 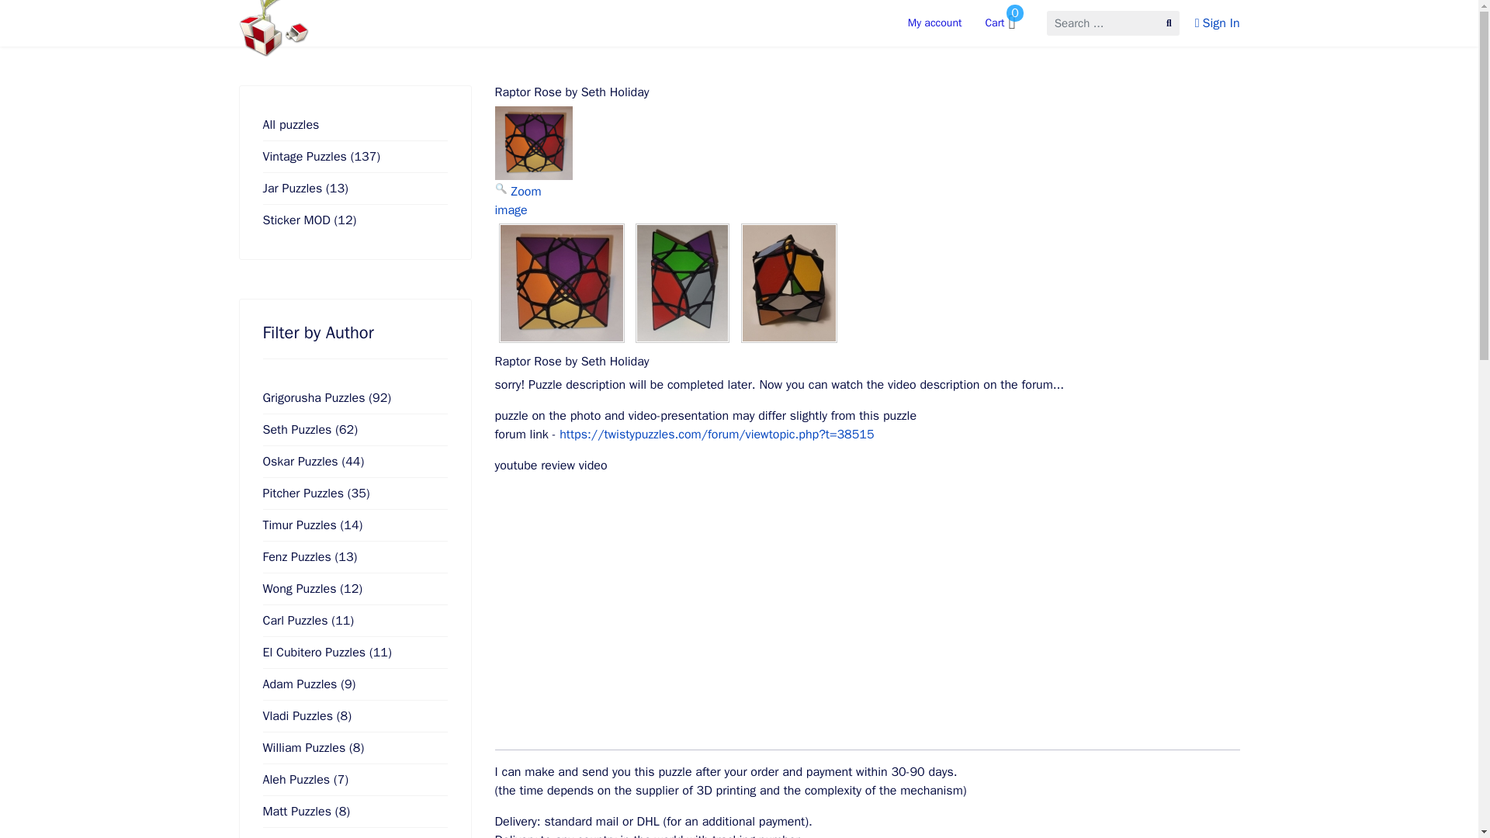 I want to click on All puzzles, so click(x=354, y=125).